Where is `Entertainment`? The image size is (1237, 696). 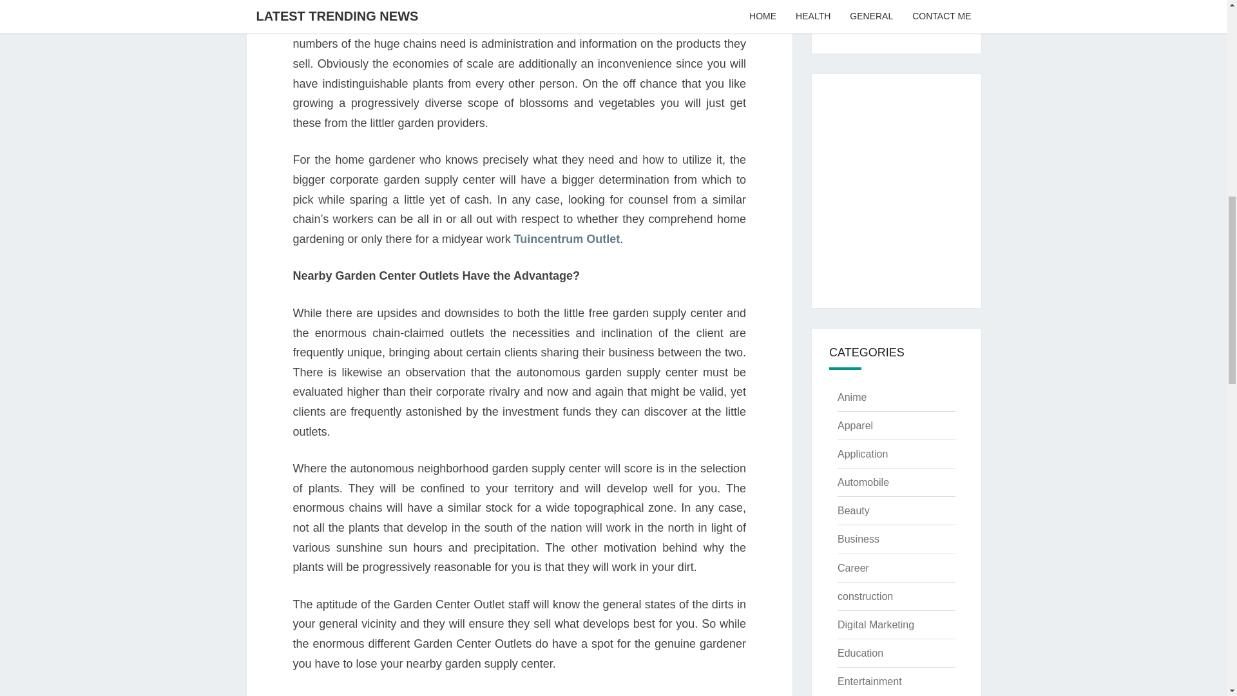 Entertainment is located at coordinates (869, 681).